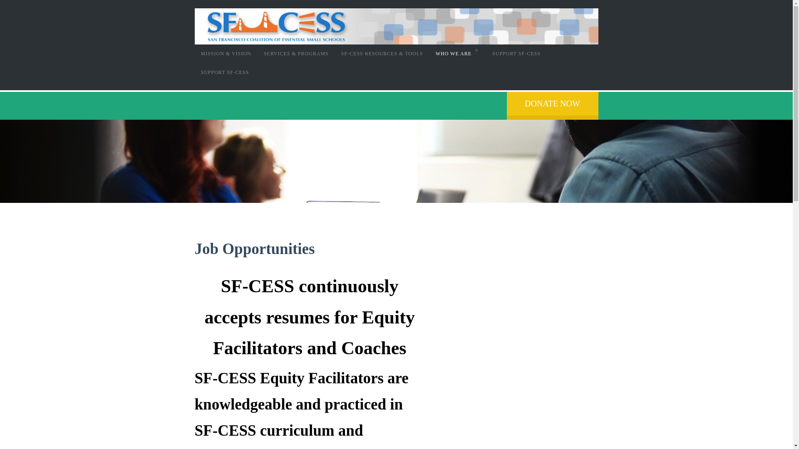 This screenshot has height=449, width=799. Describe the element at coordinates (458, 128) in the screenshot. I see `GOVERNANCE AND ADVISORY BOARDS` at that location.